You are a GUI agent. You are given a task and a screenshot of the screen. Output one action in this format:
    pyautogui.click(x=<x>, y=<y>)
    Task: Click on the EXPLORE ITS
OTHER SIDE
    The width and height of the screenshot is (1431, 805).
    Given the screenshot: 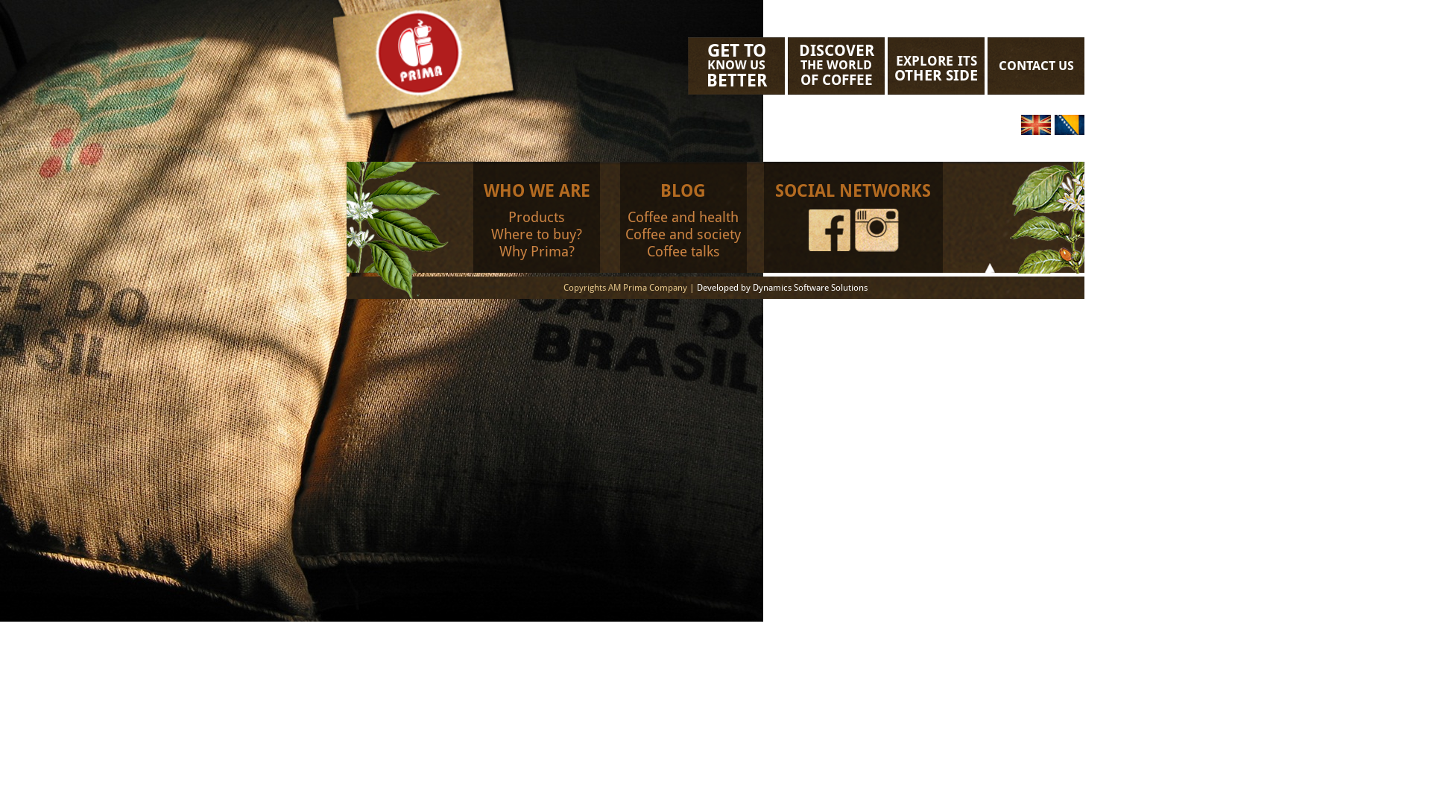 What is the action you would take?
    pyautogui.click(x=936, y=66)
    